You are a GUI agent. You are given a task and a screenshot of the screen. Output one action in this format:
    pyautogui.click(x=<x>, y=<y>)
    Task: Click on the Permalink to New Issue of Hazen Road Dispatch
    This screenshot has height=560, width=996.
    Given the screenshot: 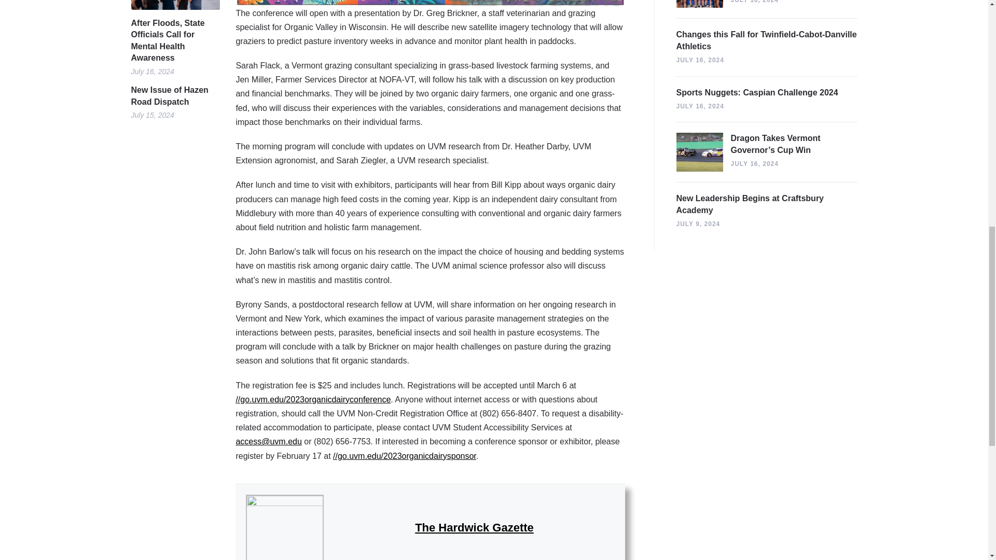 What is the action you would take?
    pyautogui.click(x=174, y=96)
    